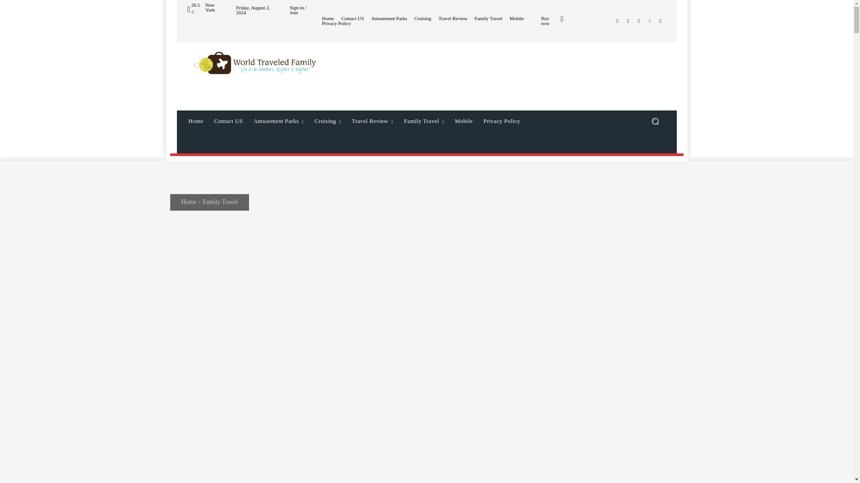 Image resolution: width=860 pixels, height=483 pixels. Describe the element at coordinates (328, 18) in the screenshot. I see `Home` at that location.